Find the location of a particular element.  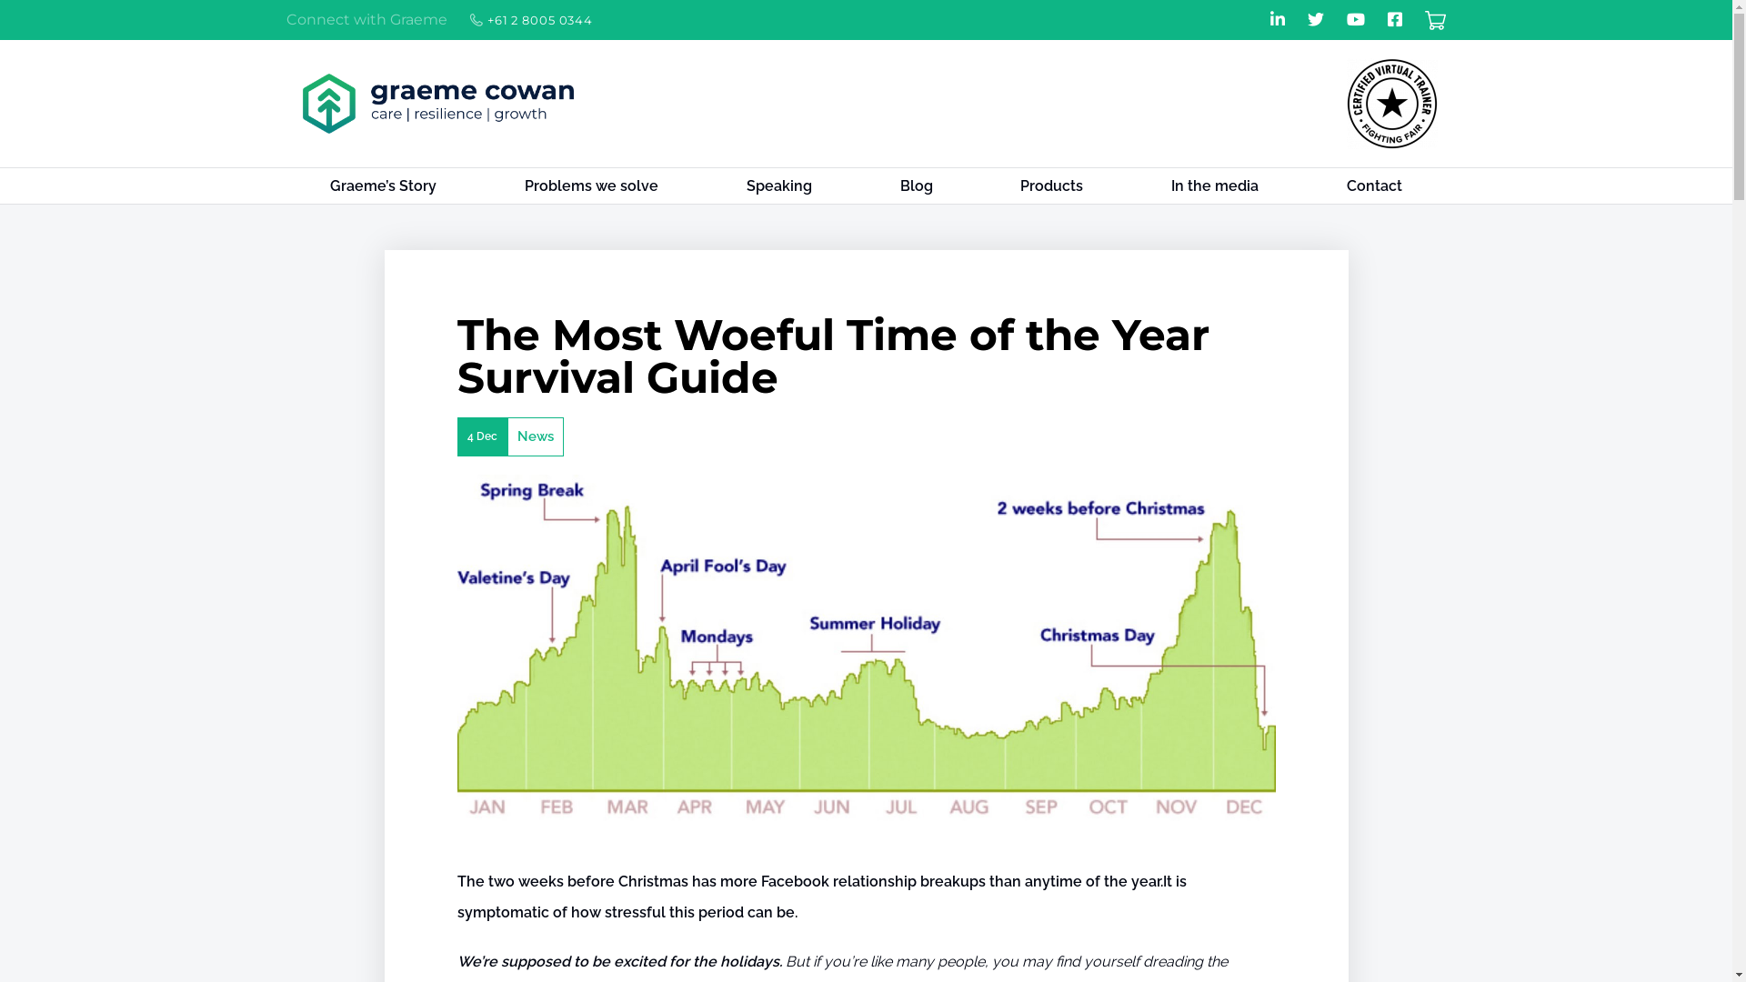

In the media is located at coordinates (1215, 185).